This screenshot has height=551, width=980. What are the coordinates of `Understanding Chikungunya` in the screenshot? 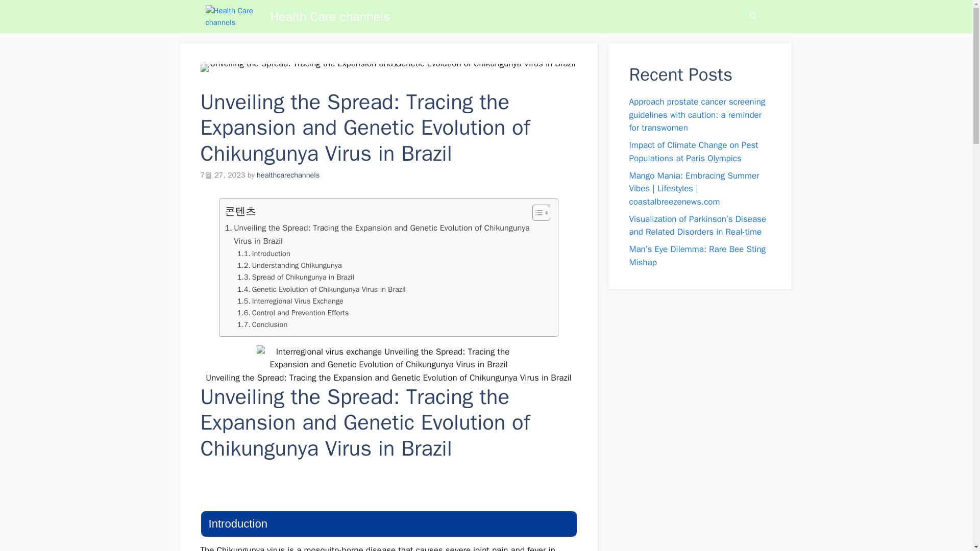 It's located at (289, 265).